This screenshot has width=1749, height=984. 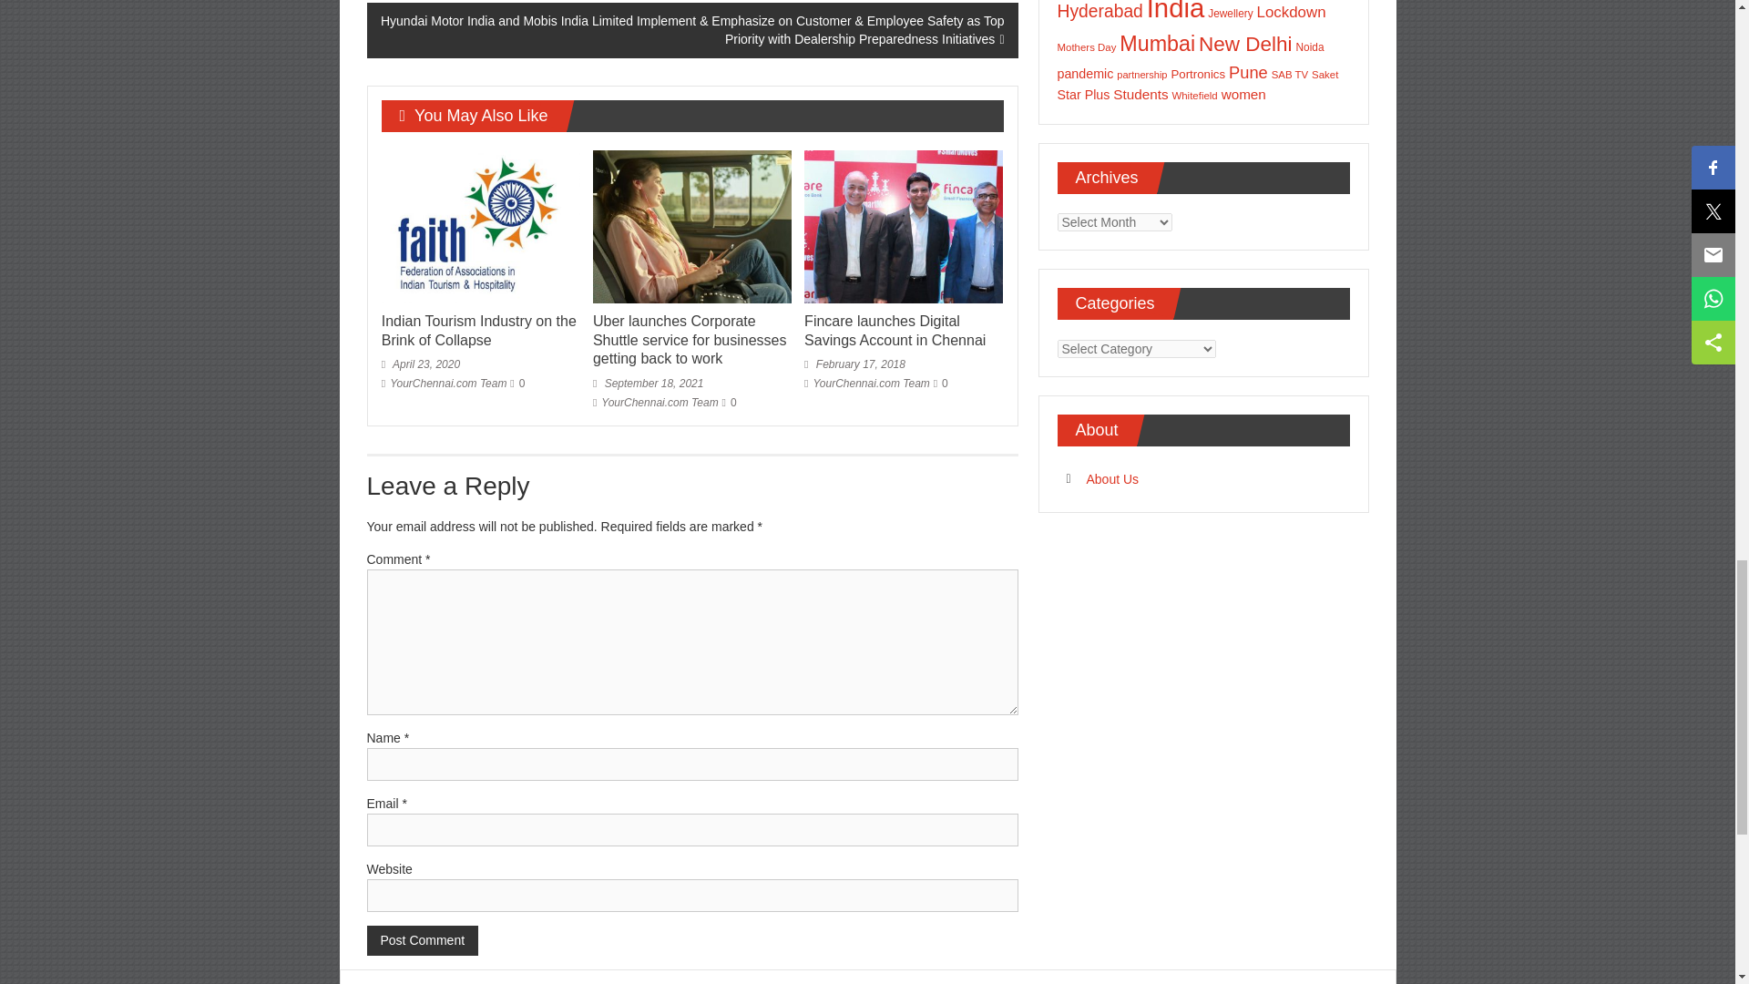 What do you see at coordinates (420, 364) in the screenshot?
I see `7:03 am` at bounding box center [420, 364].